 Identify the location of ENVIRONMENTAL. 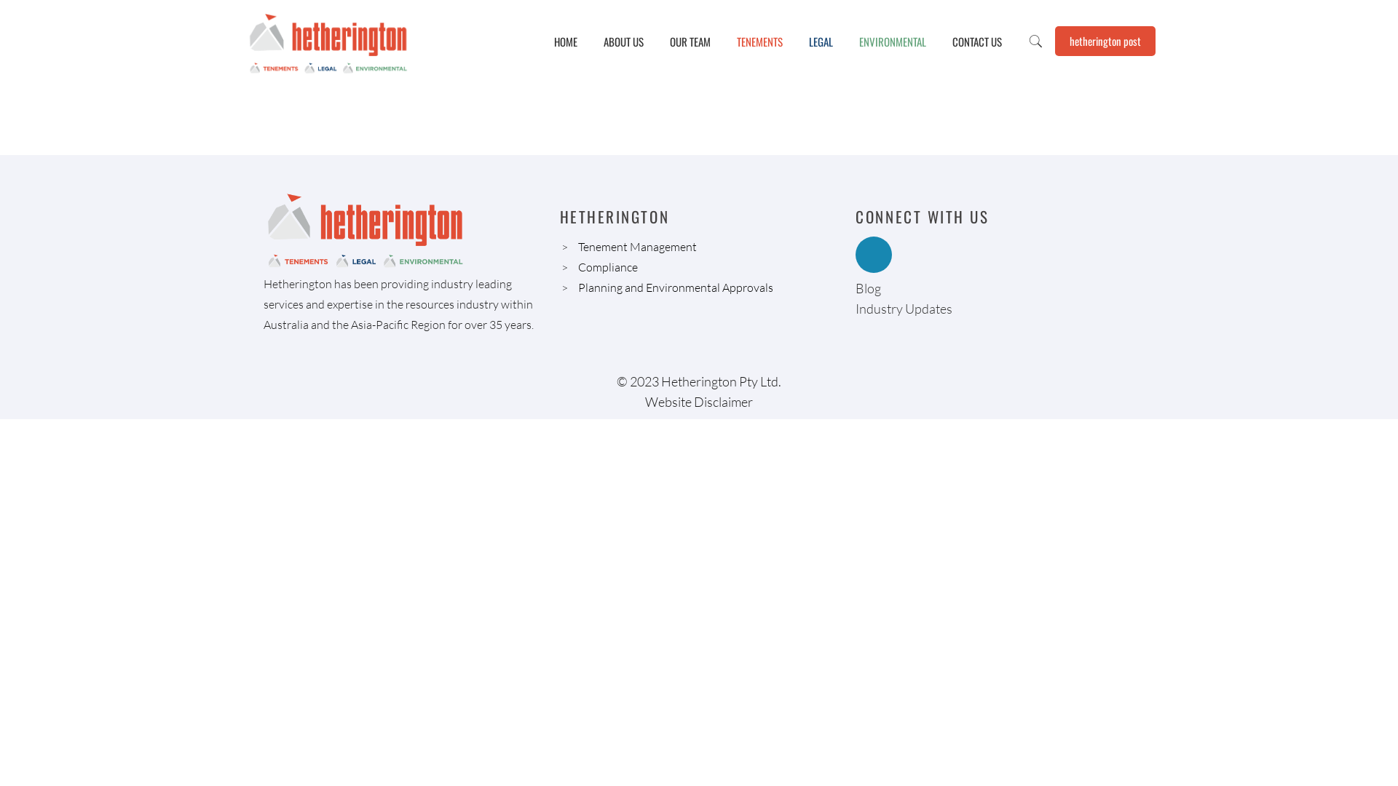
(893, 41).